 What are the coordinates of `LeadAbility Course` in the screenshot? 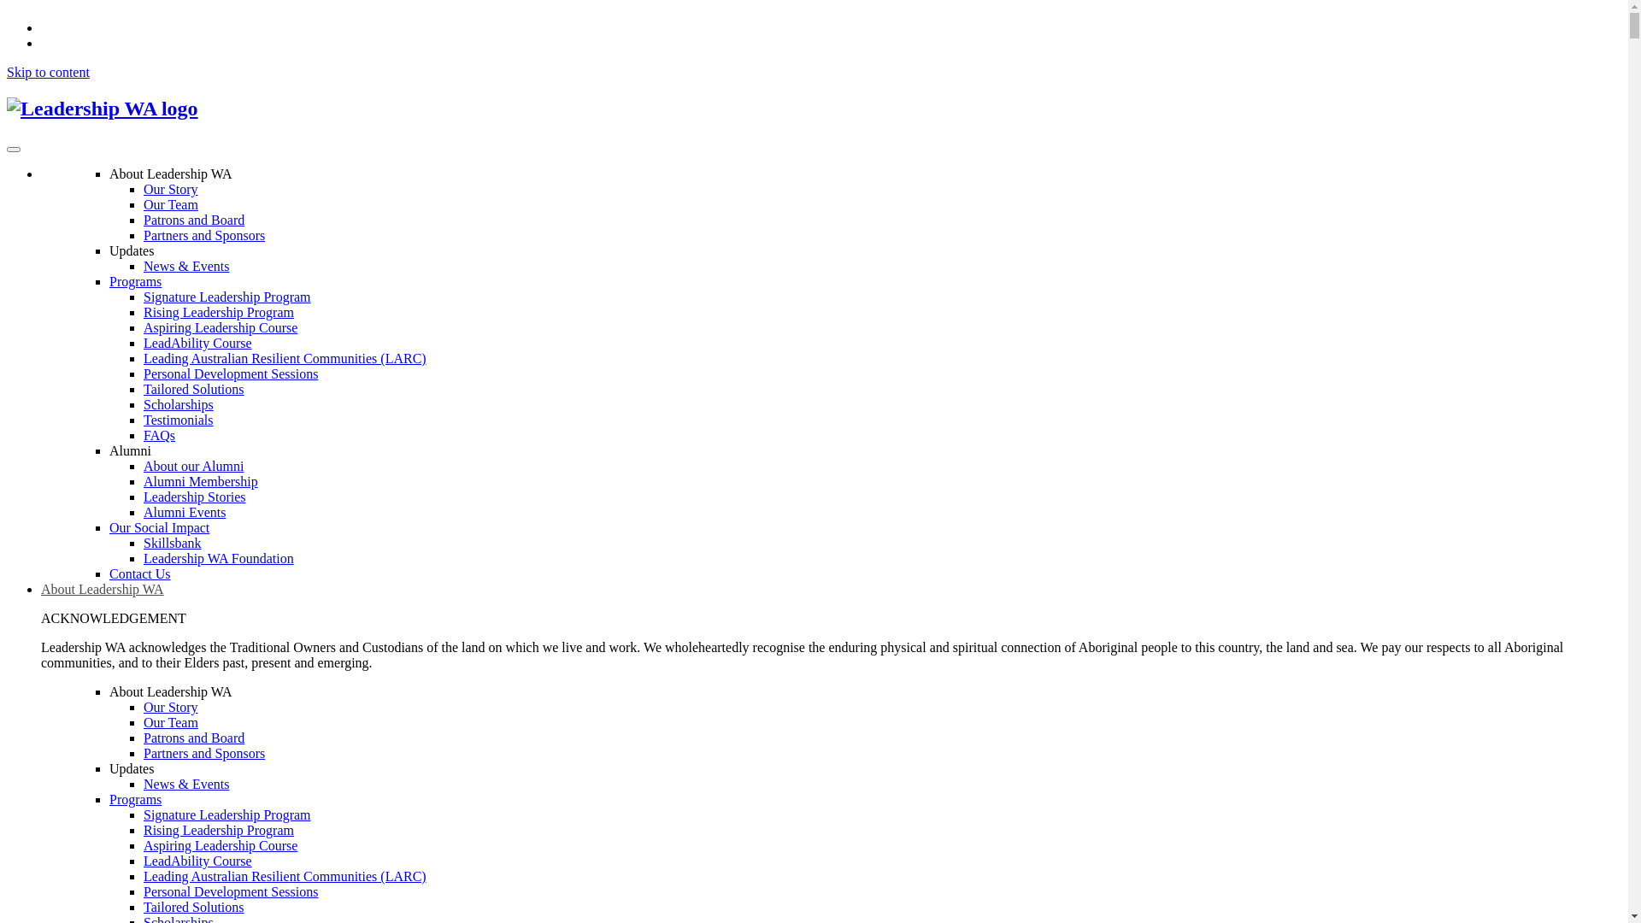 It's located at (198, 344).